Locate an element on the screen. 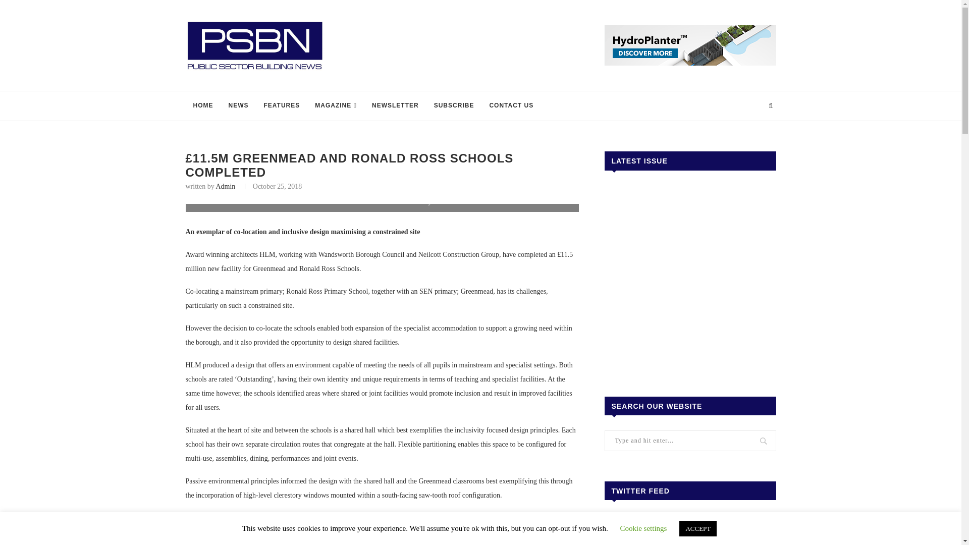  FEATURES is located at coordinates (282, 106).